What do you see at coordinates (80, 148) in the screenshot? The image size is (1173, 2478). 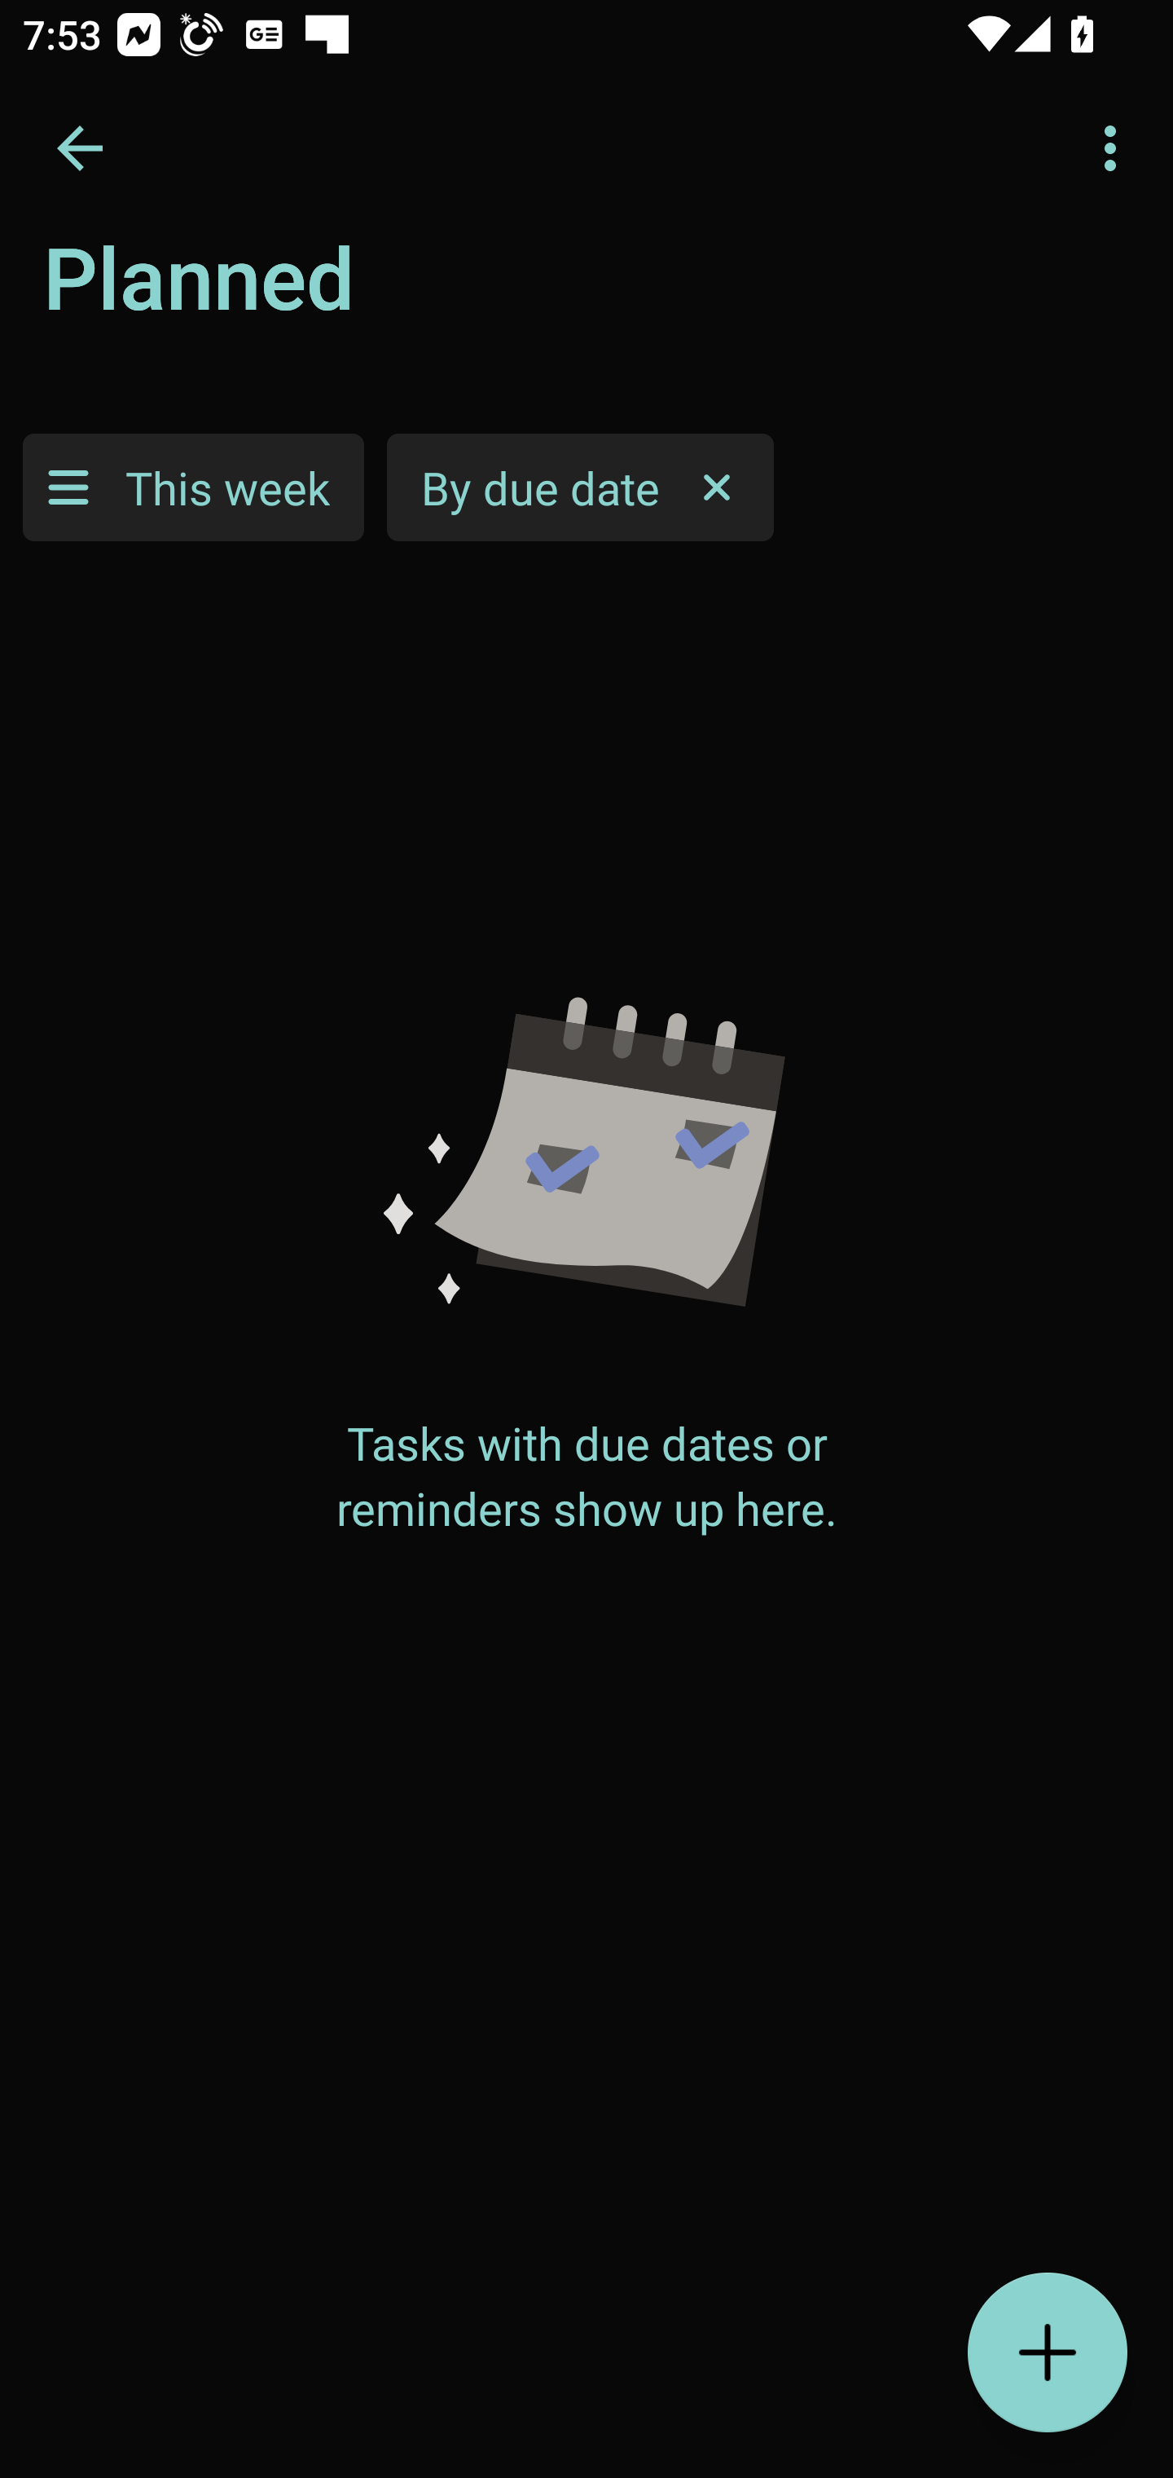 I see `Back` at bounding box center [80, 148].